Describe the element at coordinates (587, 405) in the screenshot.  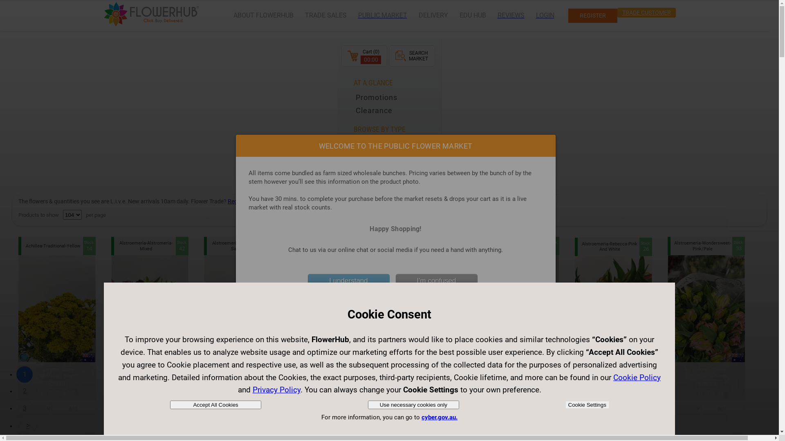
I see `Cookie Settings` at that location.